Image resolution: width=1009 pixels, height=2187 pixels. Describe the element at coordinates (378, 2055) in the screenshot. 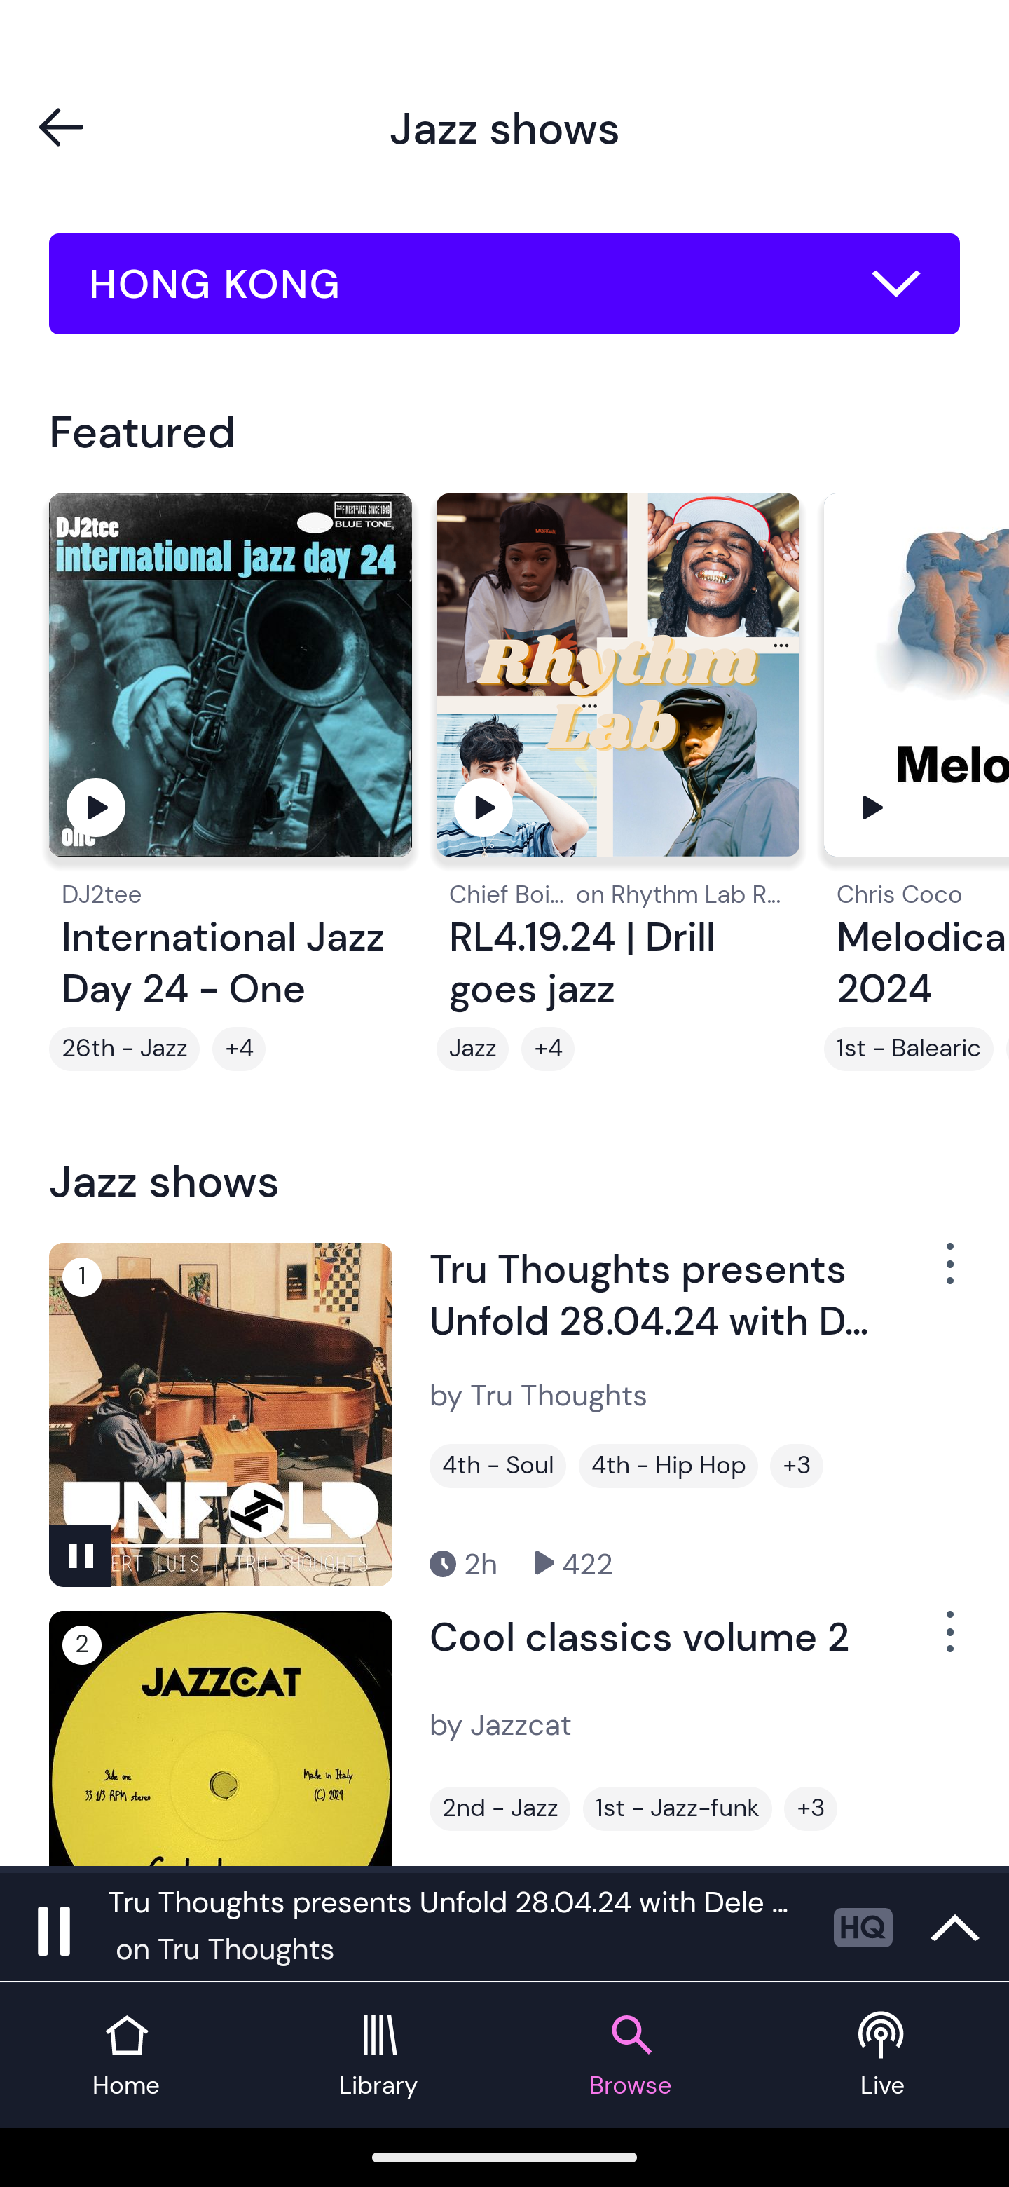

I see `Library tab Library` at that location.